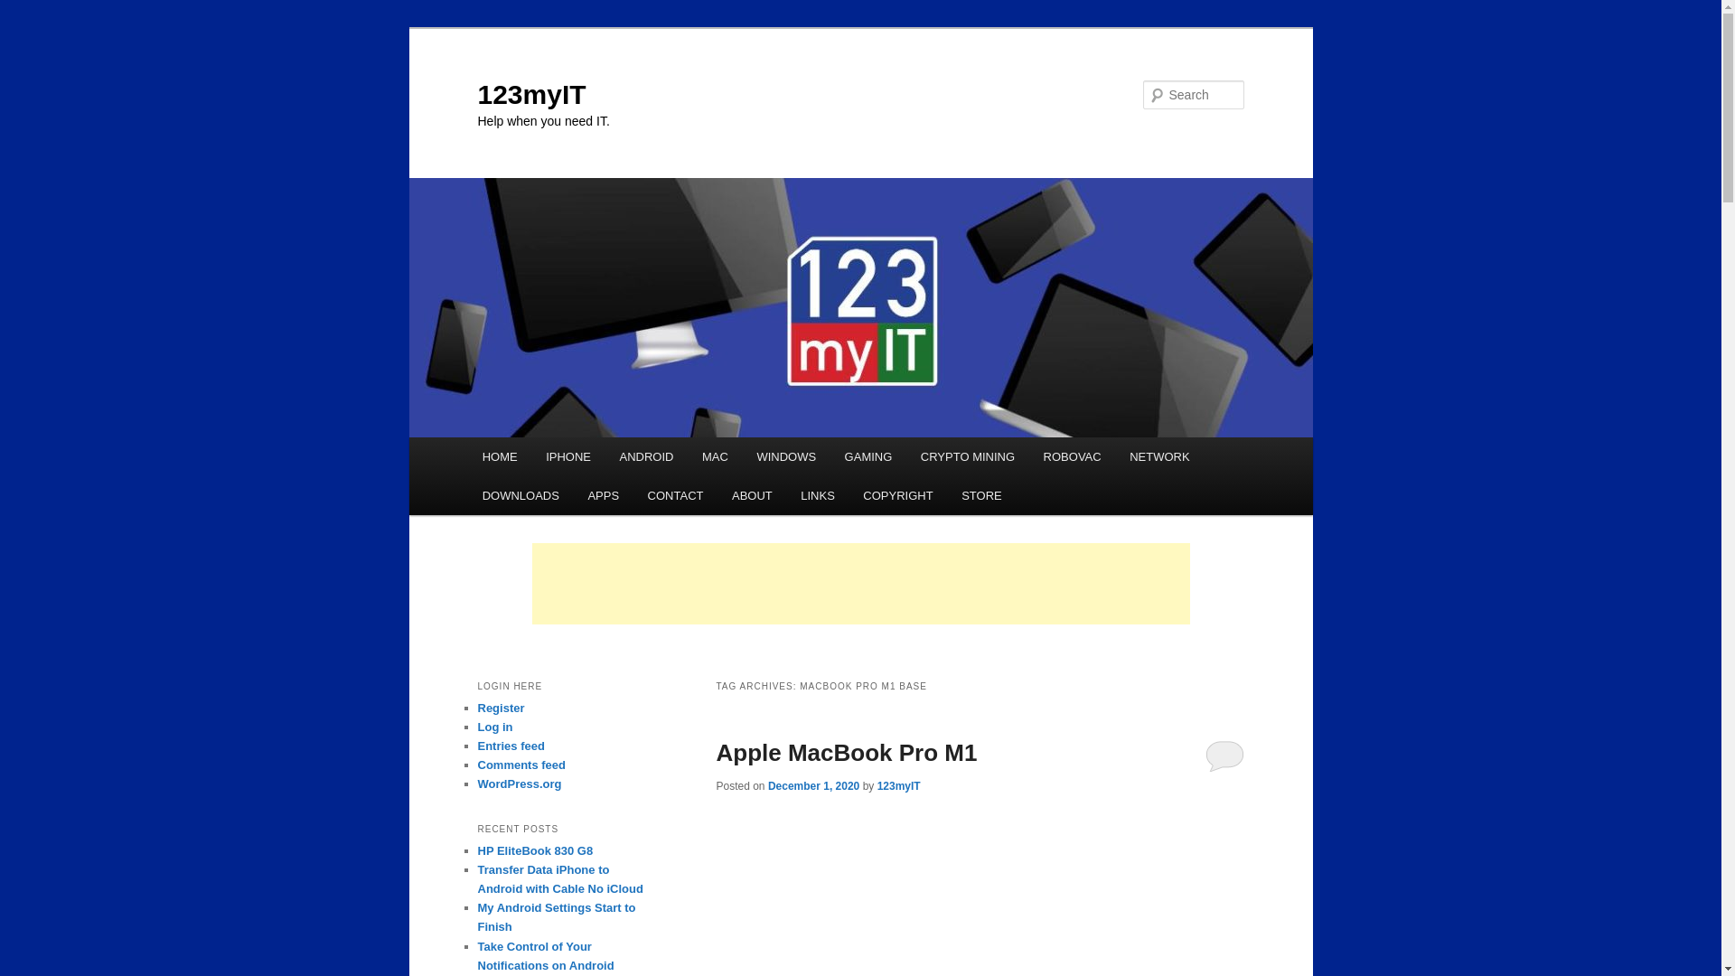 This screenshot has width=1735, height=976. Describe the element at coordinates (813, 786) in the screenshot. I see `December 1, 2020` at that location.